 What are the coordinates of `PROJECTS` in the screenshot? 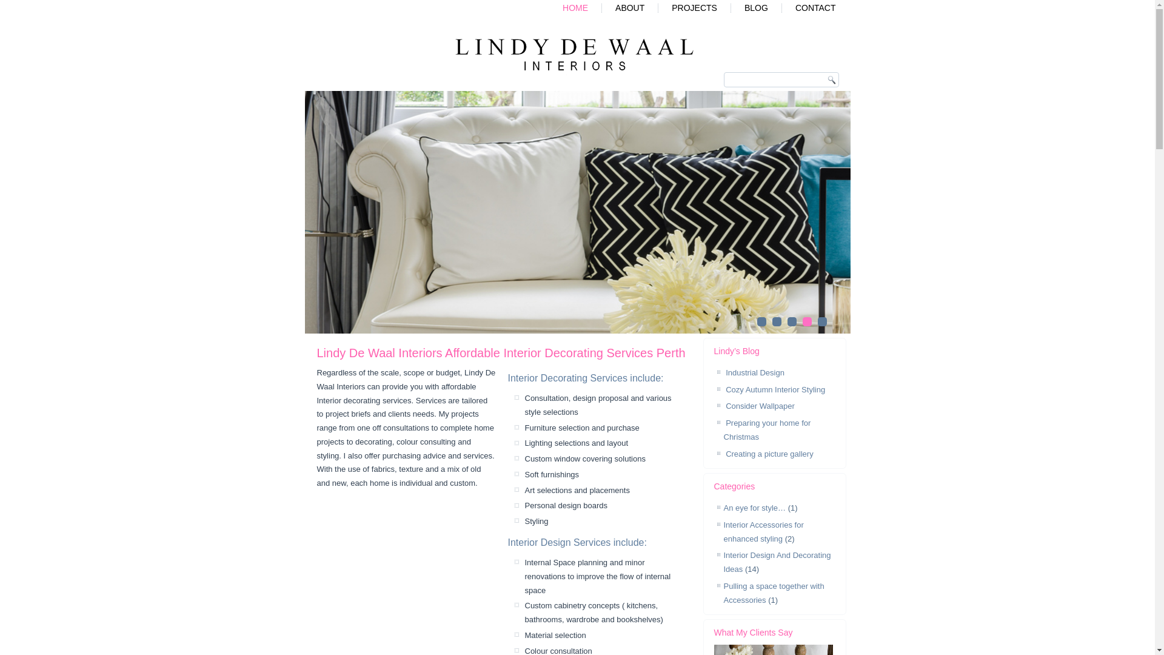 It's located at (695, 8).